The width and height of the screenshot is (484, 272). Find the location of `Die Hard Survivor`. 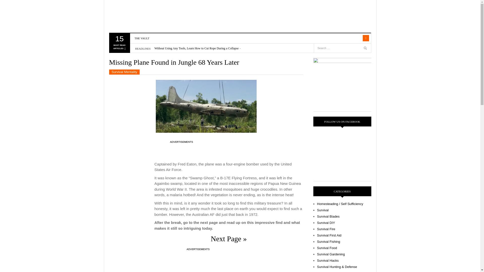

Die Hard Survivor is located at coordinates (138, 16).